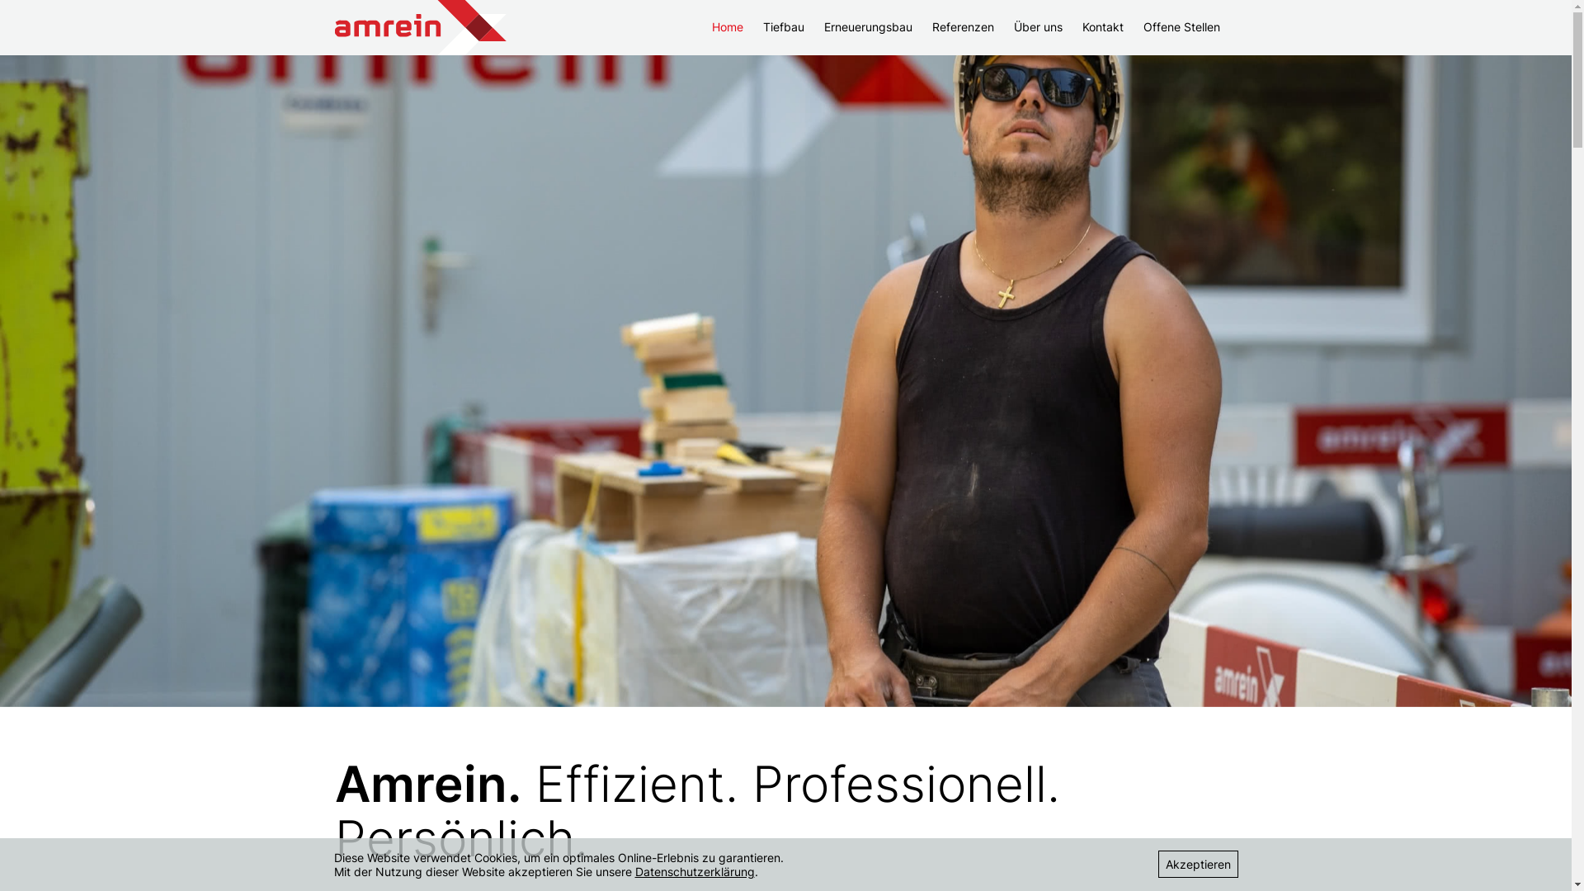 This screenshot has height=891, width=1584. Describe the element at coordinates (784, 26) in the screenshot. I see `Tiefbau` at that location.